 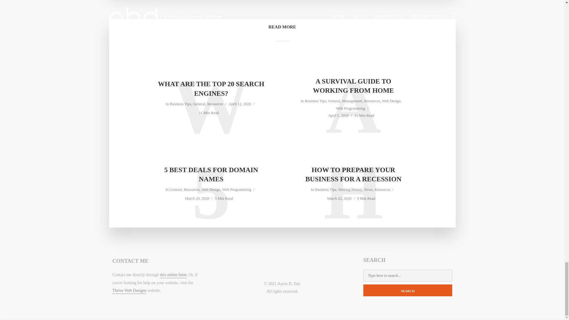 I want to click on Business Tips, so click(x=325, y=190).